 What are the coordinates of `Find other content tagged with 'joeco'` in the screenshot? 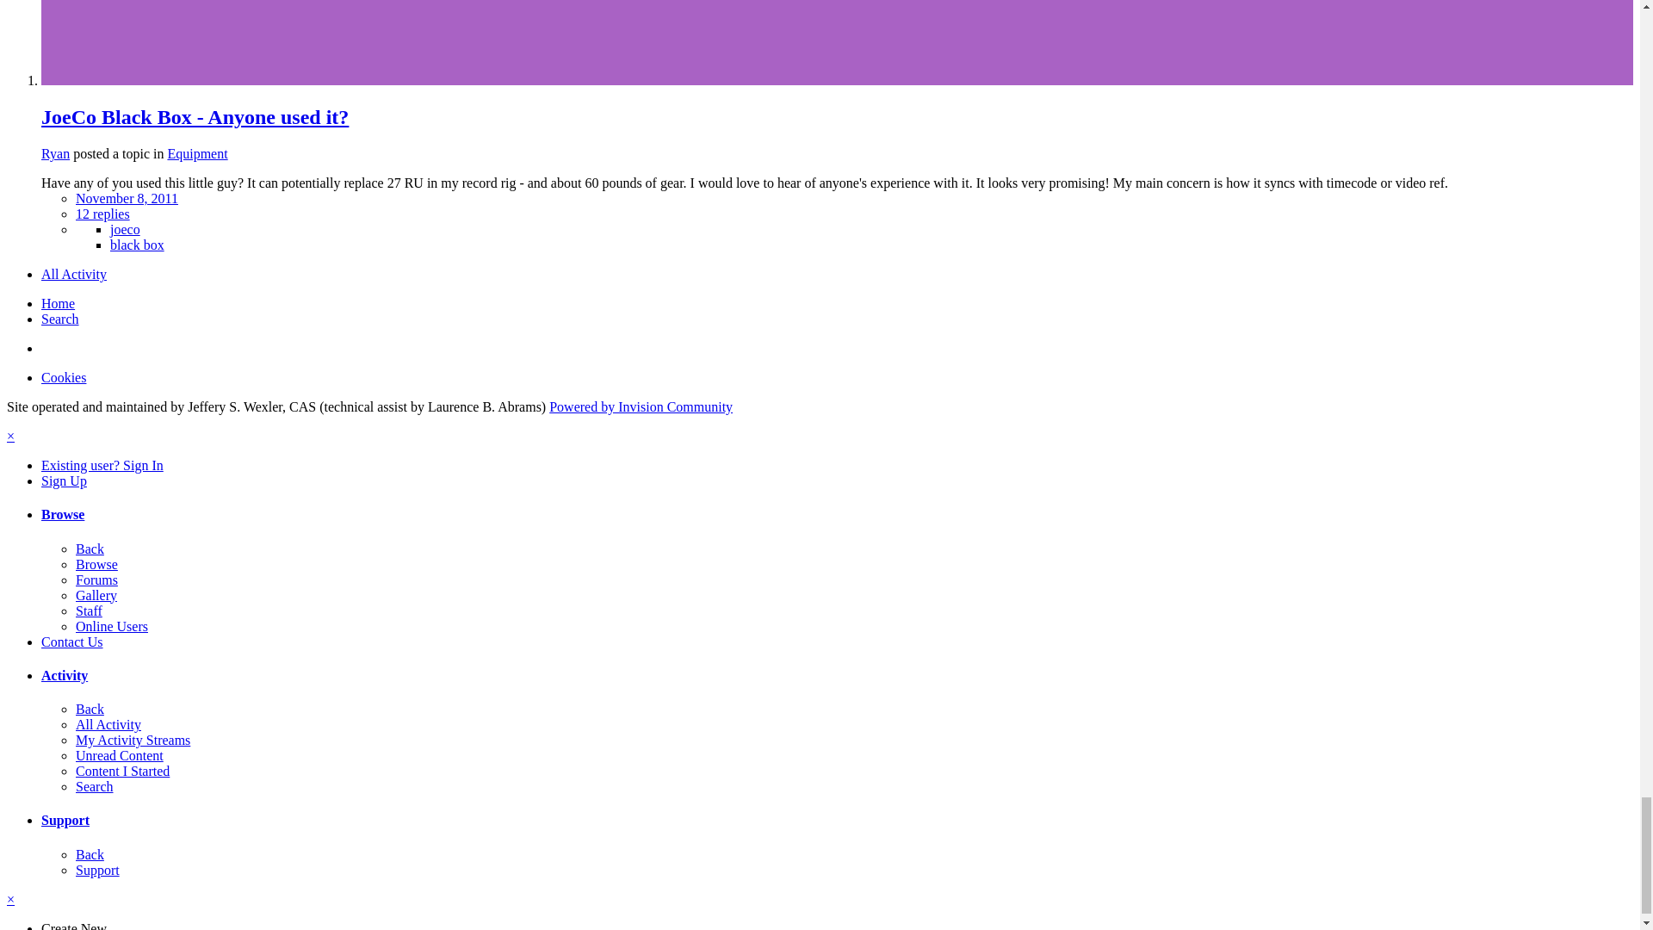 It's located at (126, 229).